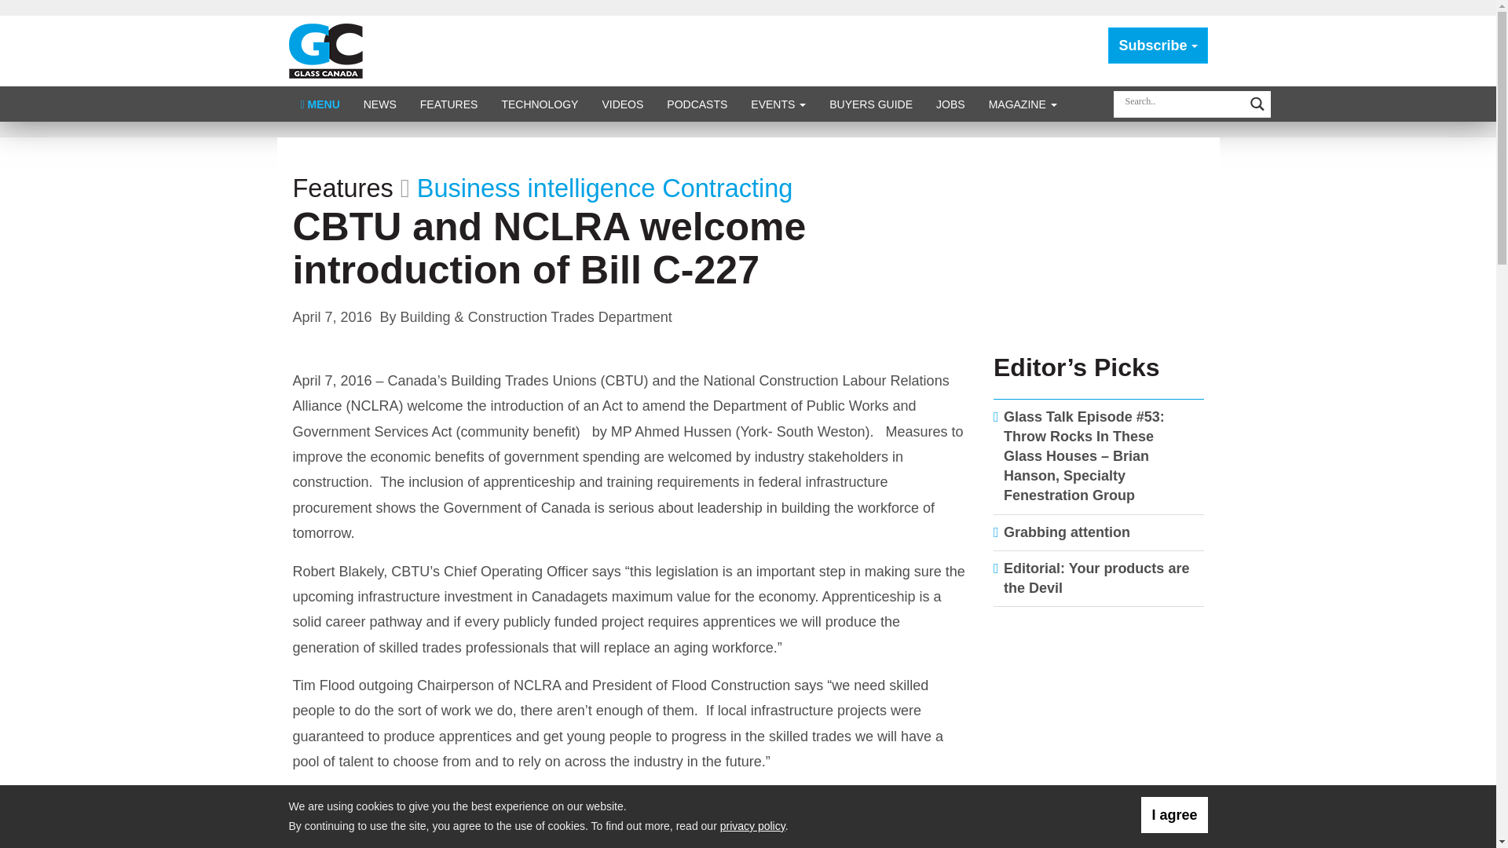 The image size is (1508, 848). I want to click on PODCASTS, so click(696, 104).